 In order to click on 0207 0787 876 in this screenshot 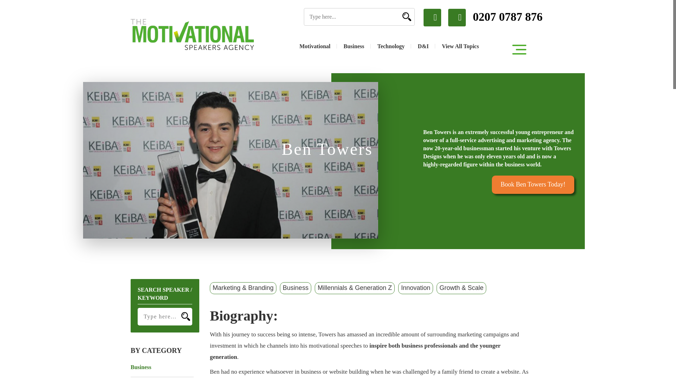, I will do `click(495, 17)`.